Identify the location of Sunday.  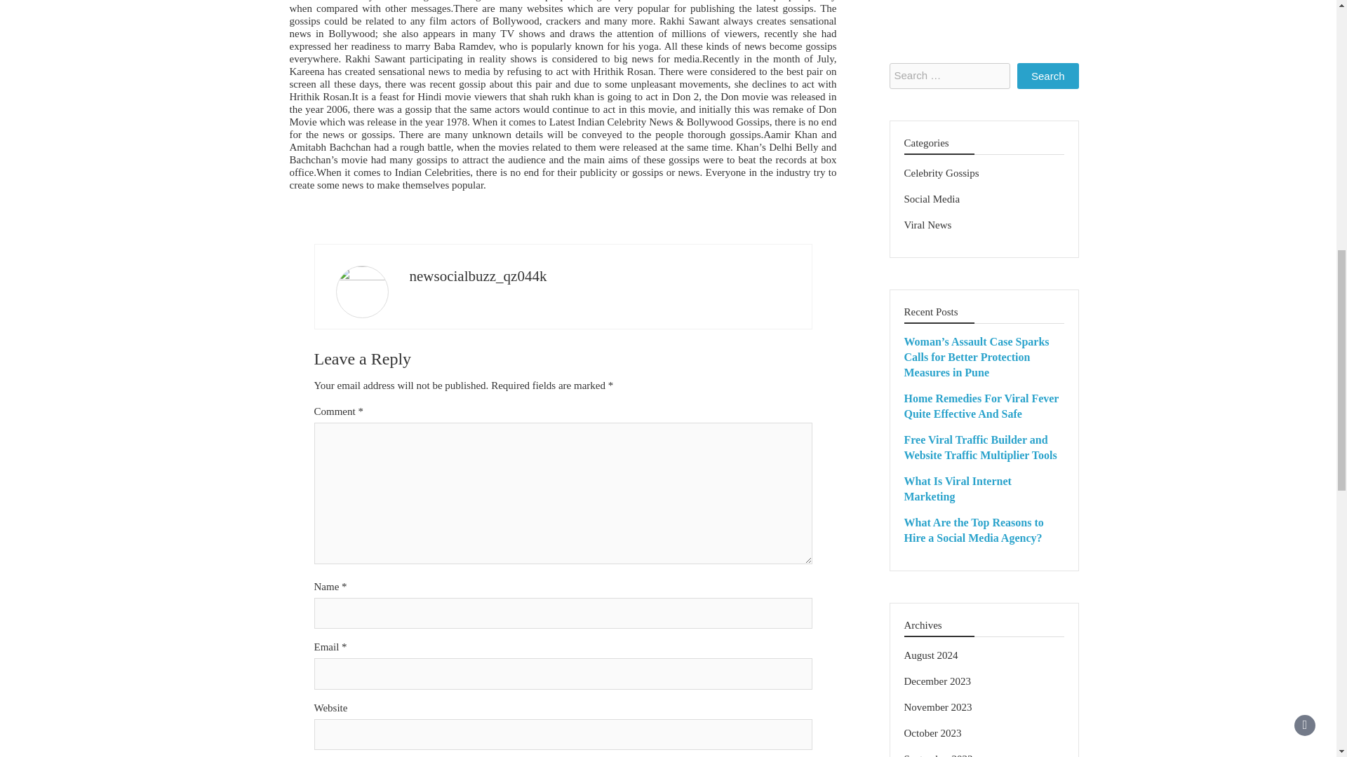
(1052, 371).